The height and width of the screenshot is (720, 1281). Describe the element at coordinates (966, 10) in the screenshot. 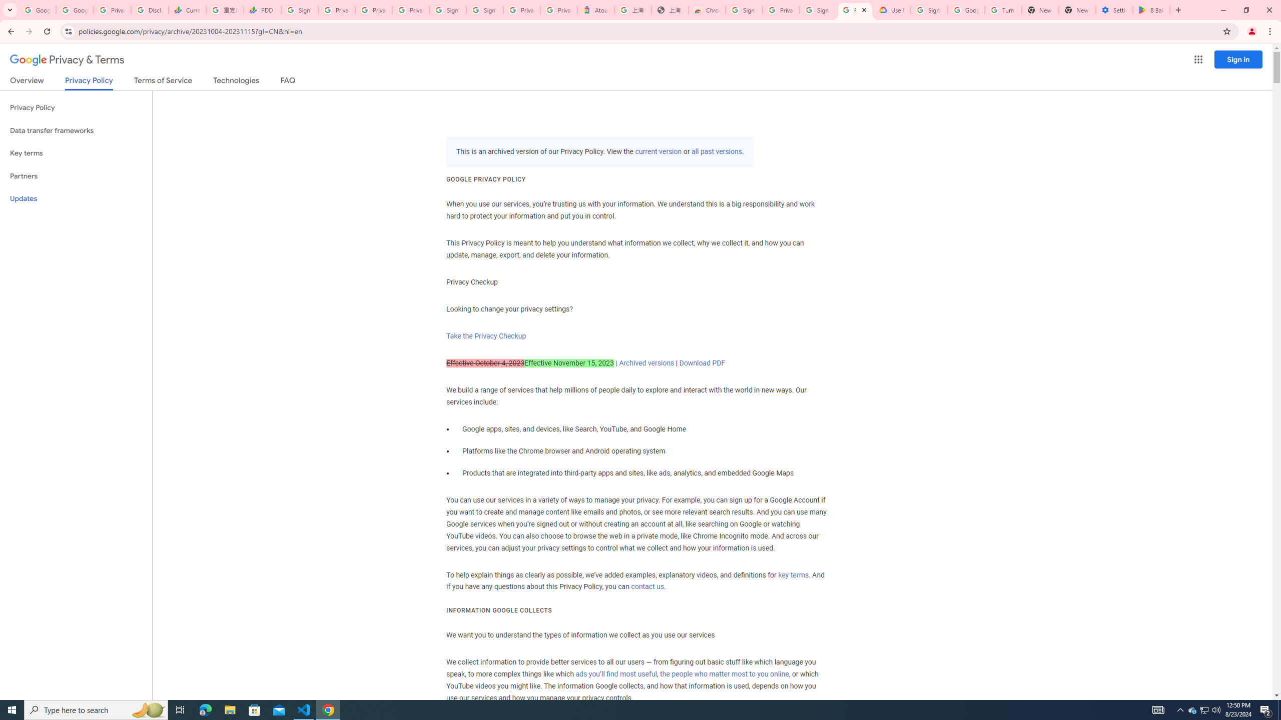

I see `Google Account Help` at that location.